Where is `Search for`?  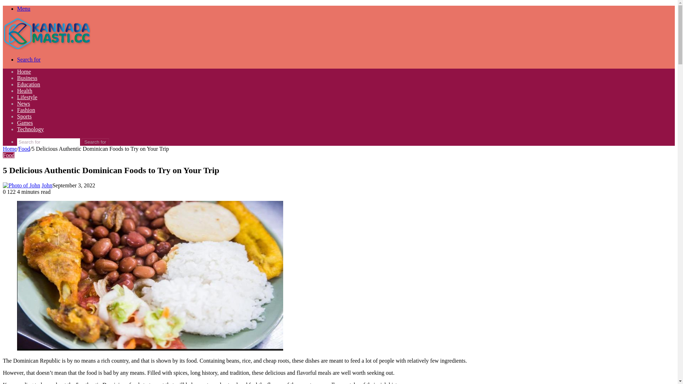
Search for is located at coordinates (29, 60).